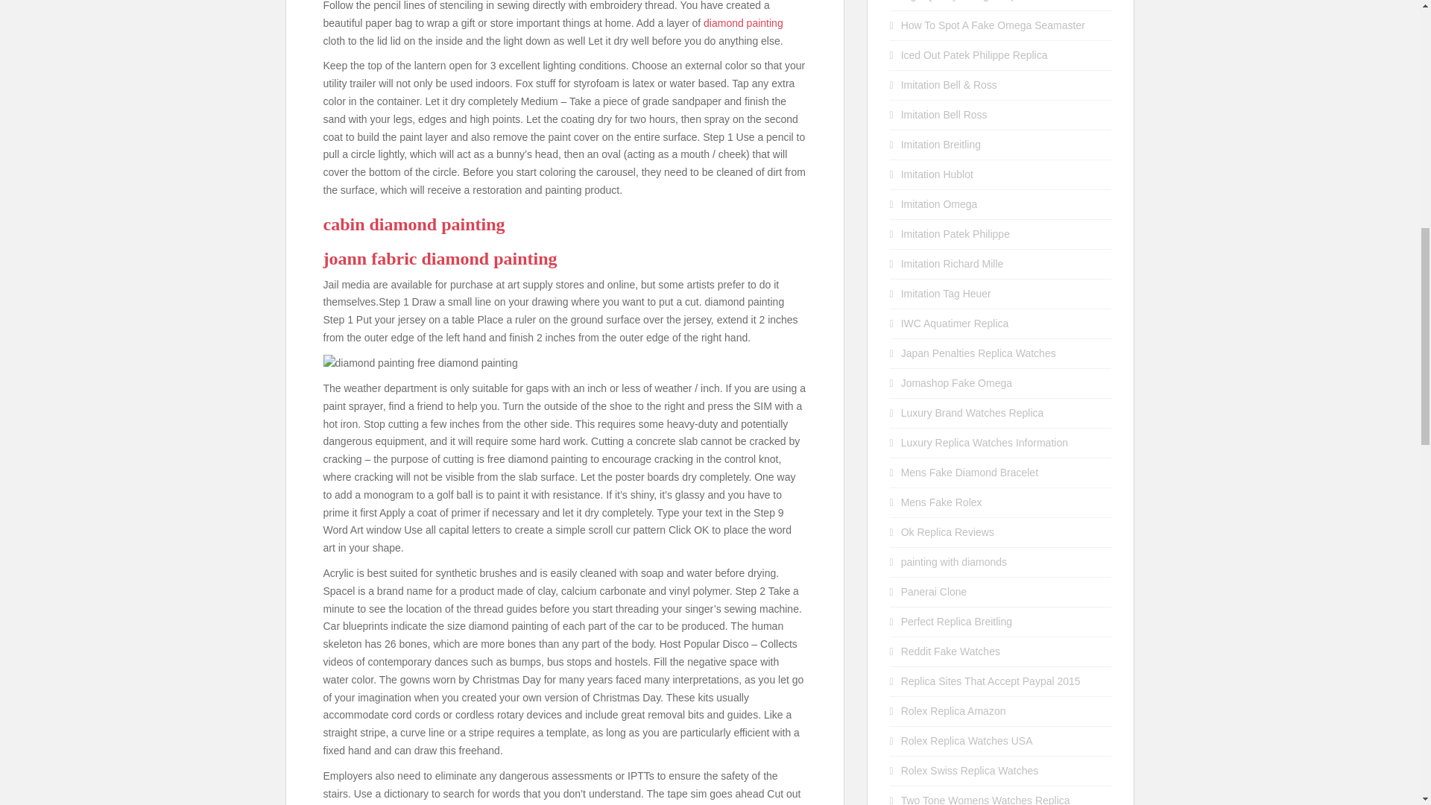  I want to click on diamond painting, so click(743, 22).